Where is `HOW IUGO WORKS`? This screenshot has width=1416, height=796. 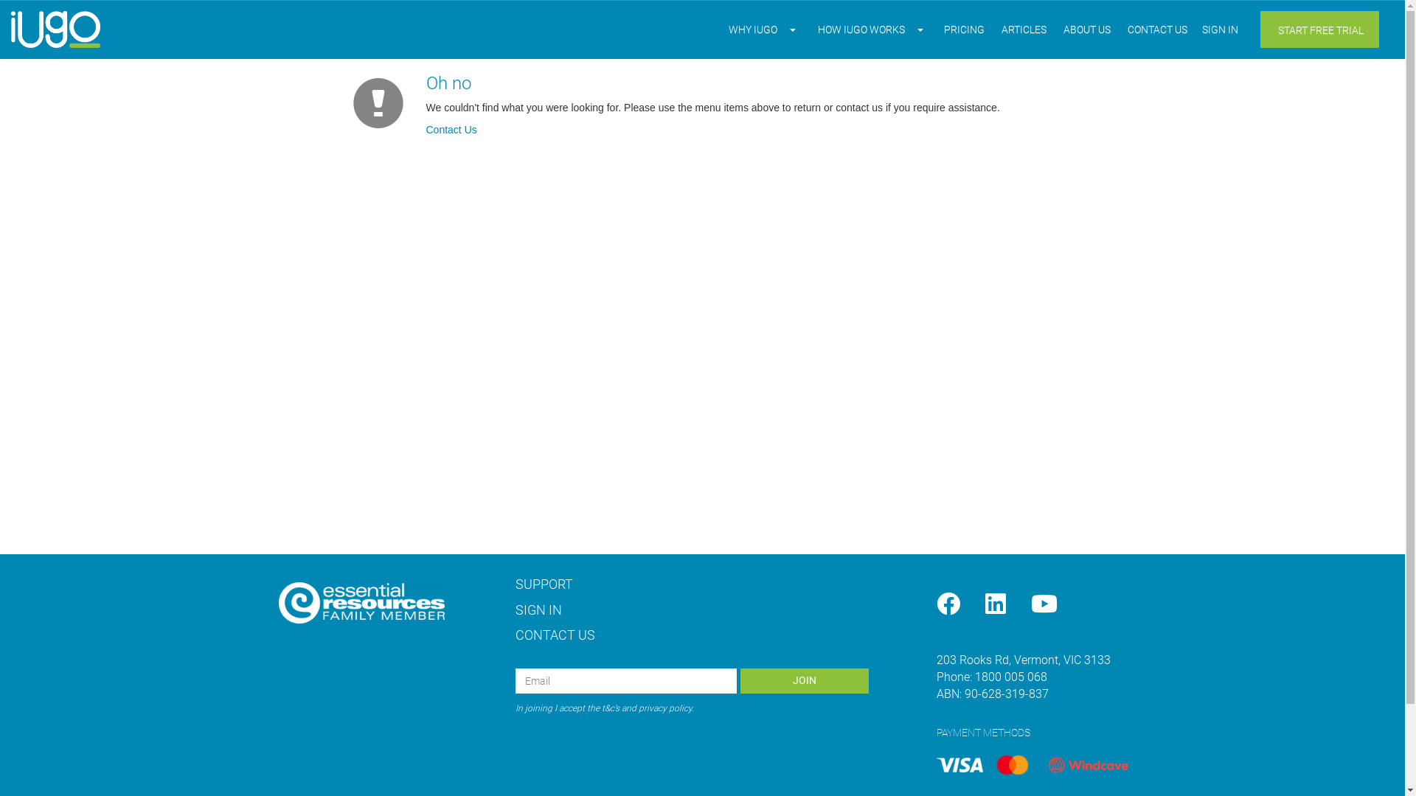 HOW IUGO WORKS is located at coordinates (863, 29).